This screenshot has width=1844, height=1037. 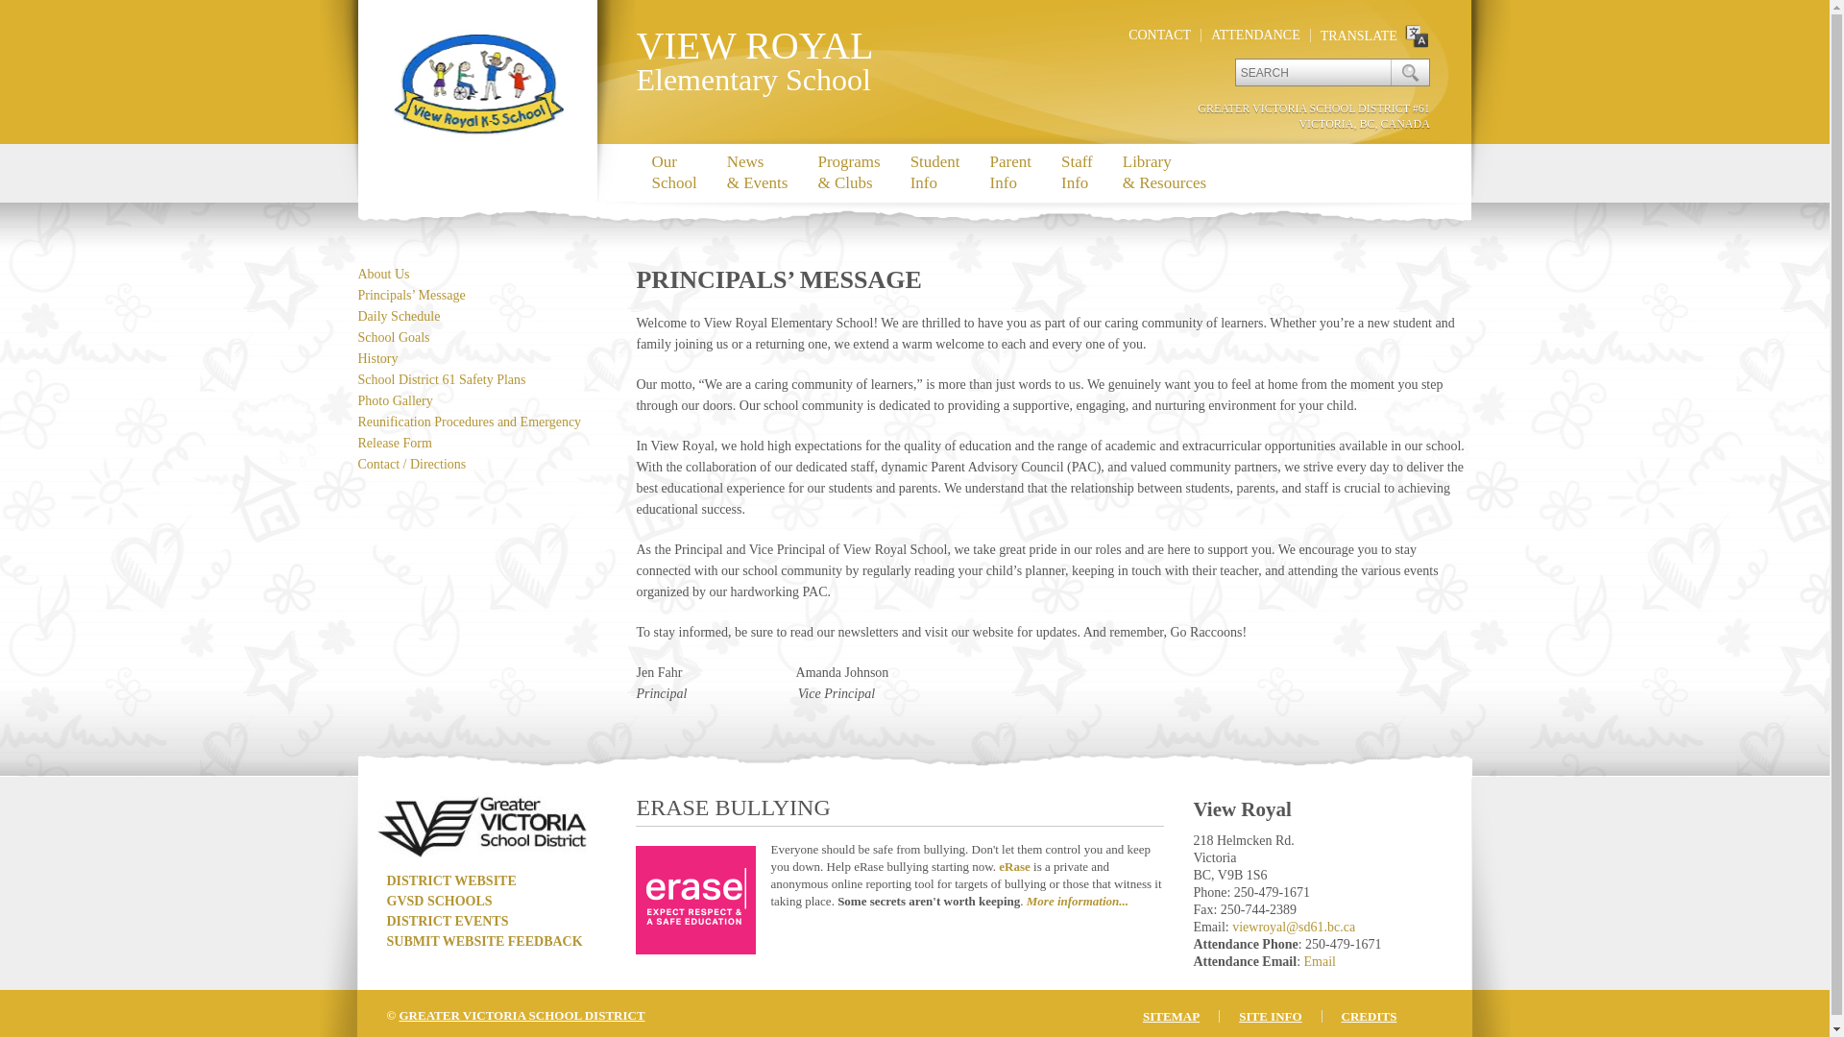 I want to click on History, so click(x=377, y=359).